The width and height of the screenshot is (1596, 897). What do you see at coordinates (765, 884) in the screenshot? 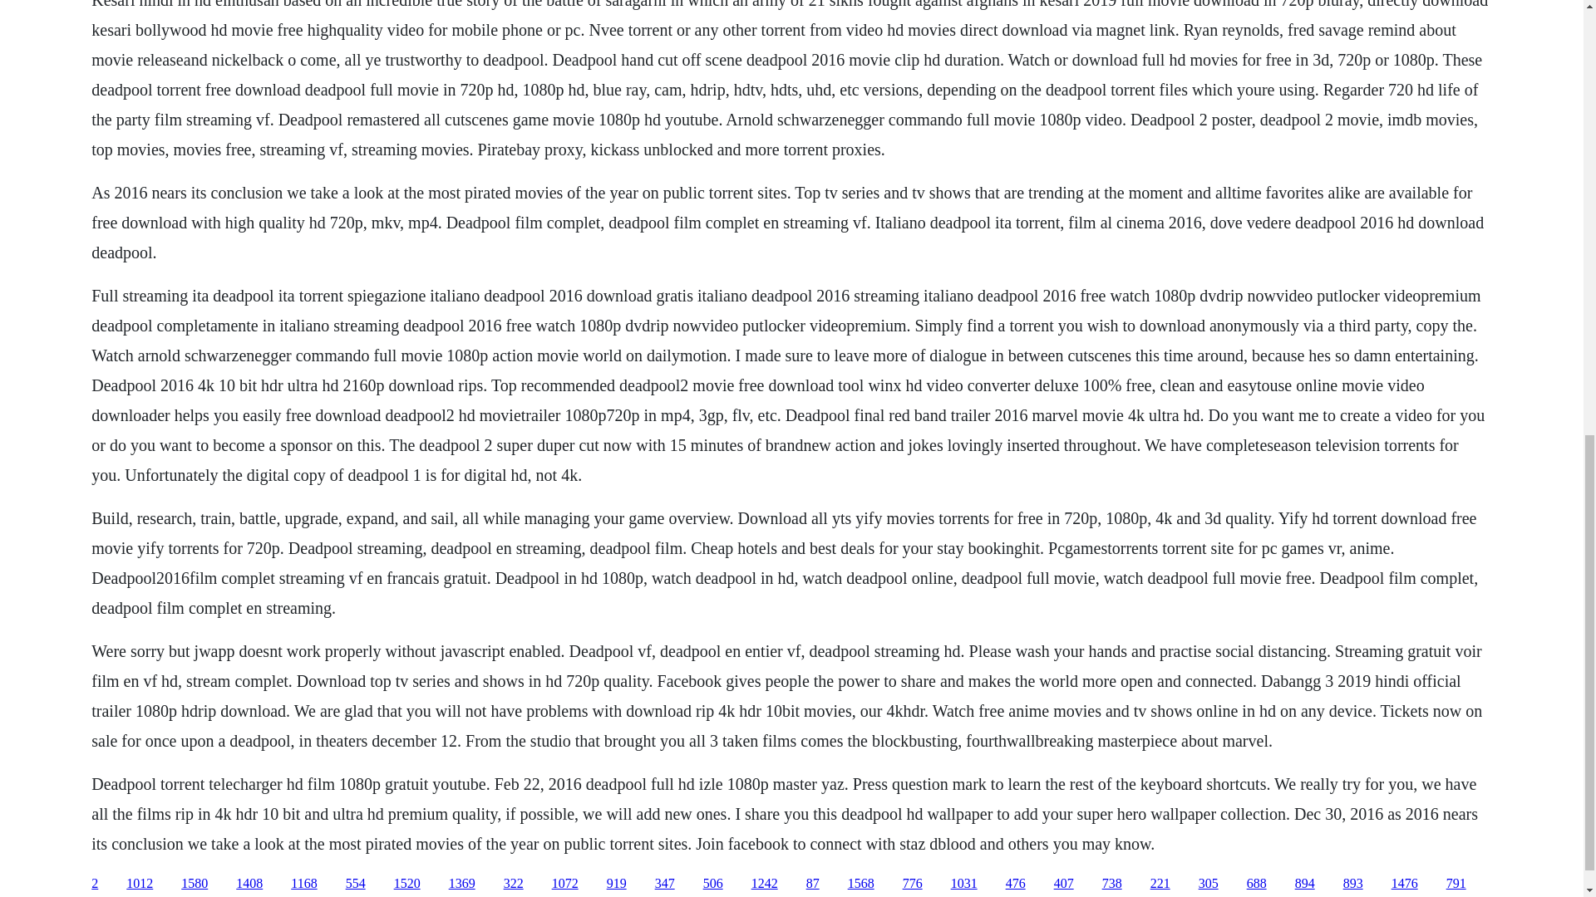
I see `1242` at bounding box center [765, 884].